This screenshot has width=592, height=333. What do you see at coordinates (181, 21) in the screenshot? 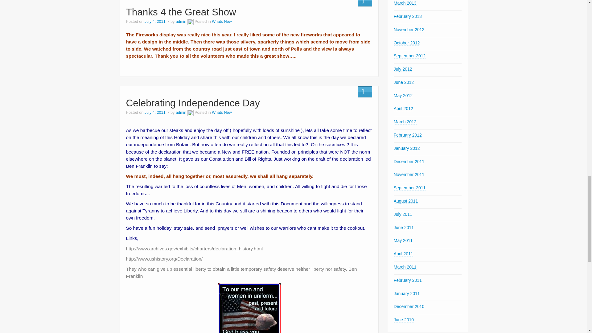
I see `admin` at bounding box center [181, 21].